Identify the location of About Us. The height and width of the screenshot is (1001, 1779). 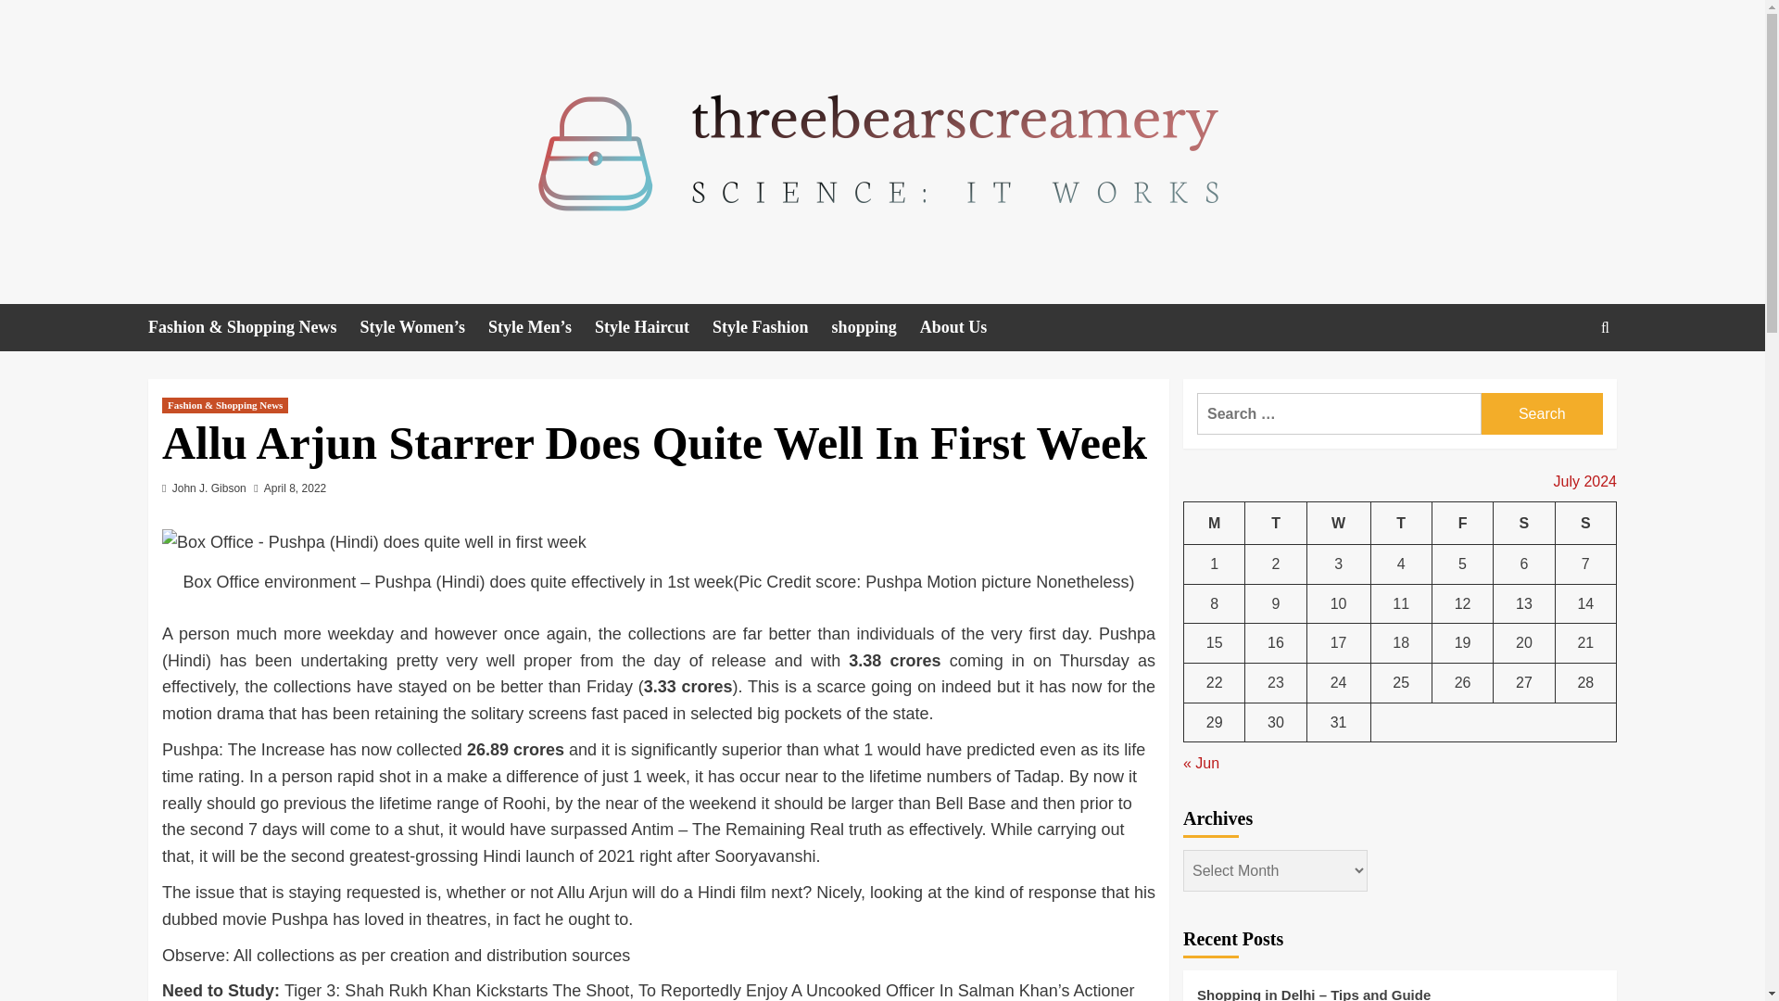
(965, 328).